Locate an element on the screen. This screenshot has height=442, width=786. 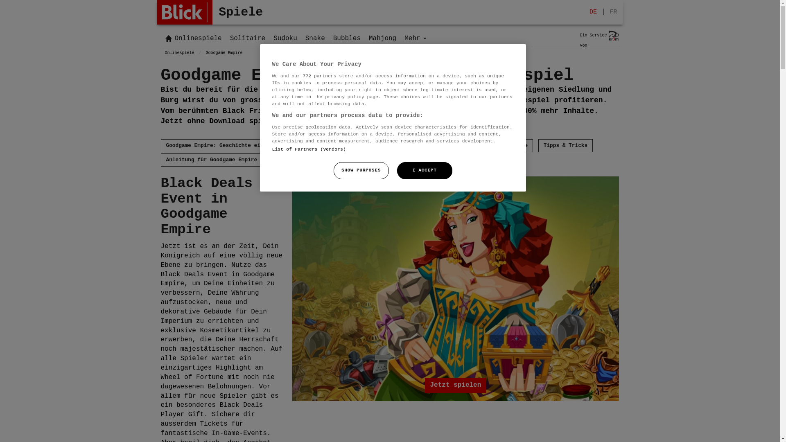
List of Partners (vendors) is located at coordinates (309, 149).